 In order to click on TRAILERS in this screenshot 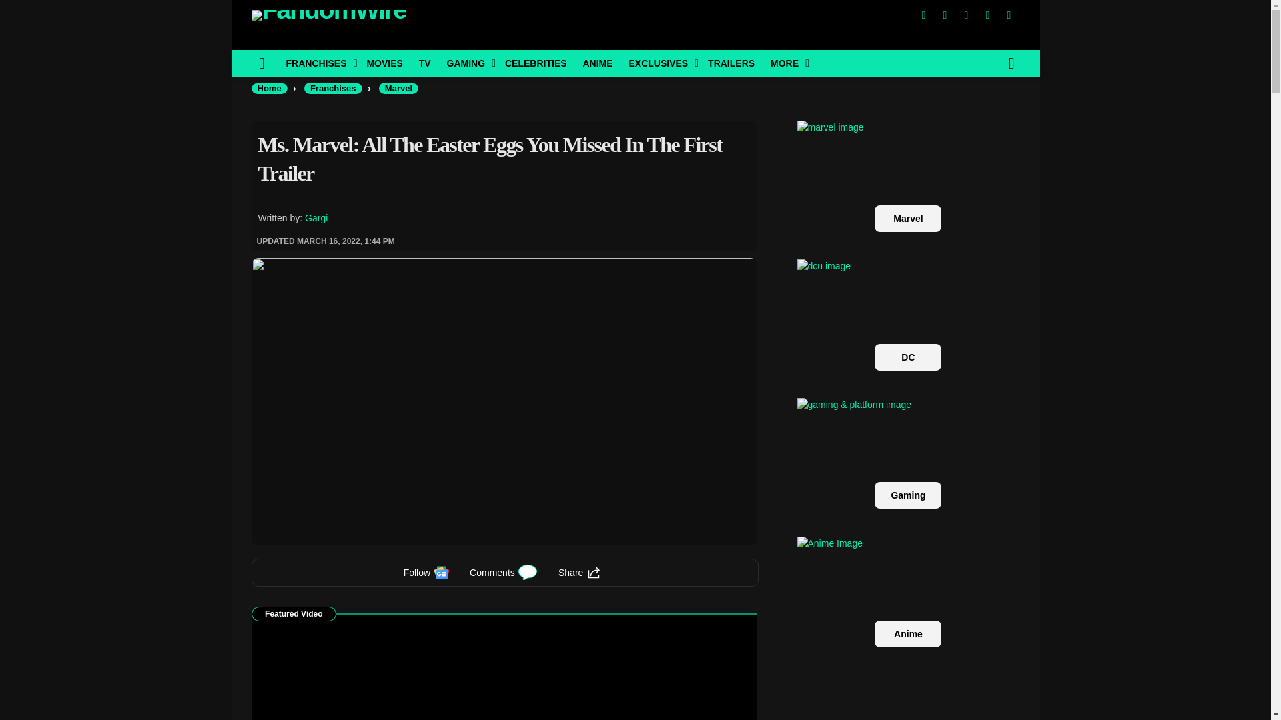, I will do `click(731, 63)`.